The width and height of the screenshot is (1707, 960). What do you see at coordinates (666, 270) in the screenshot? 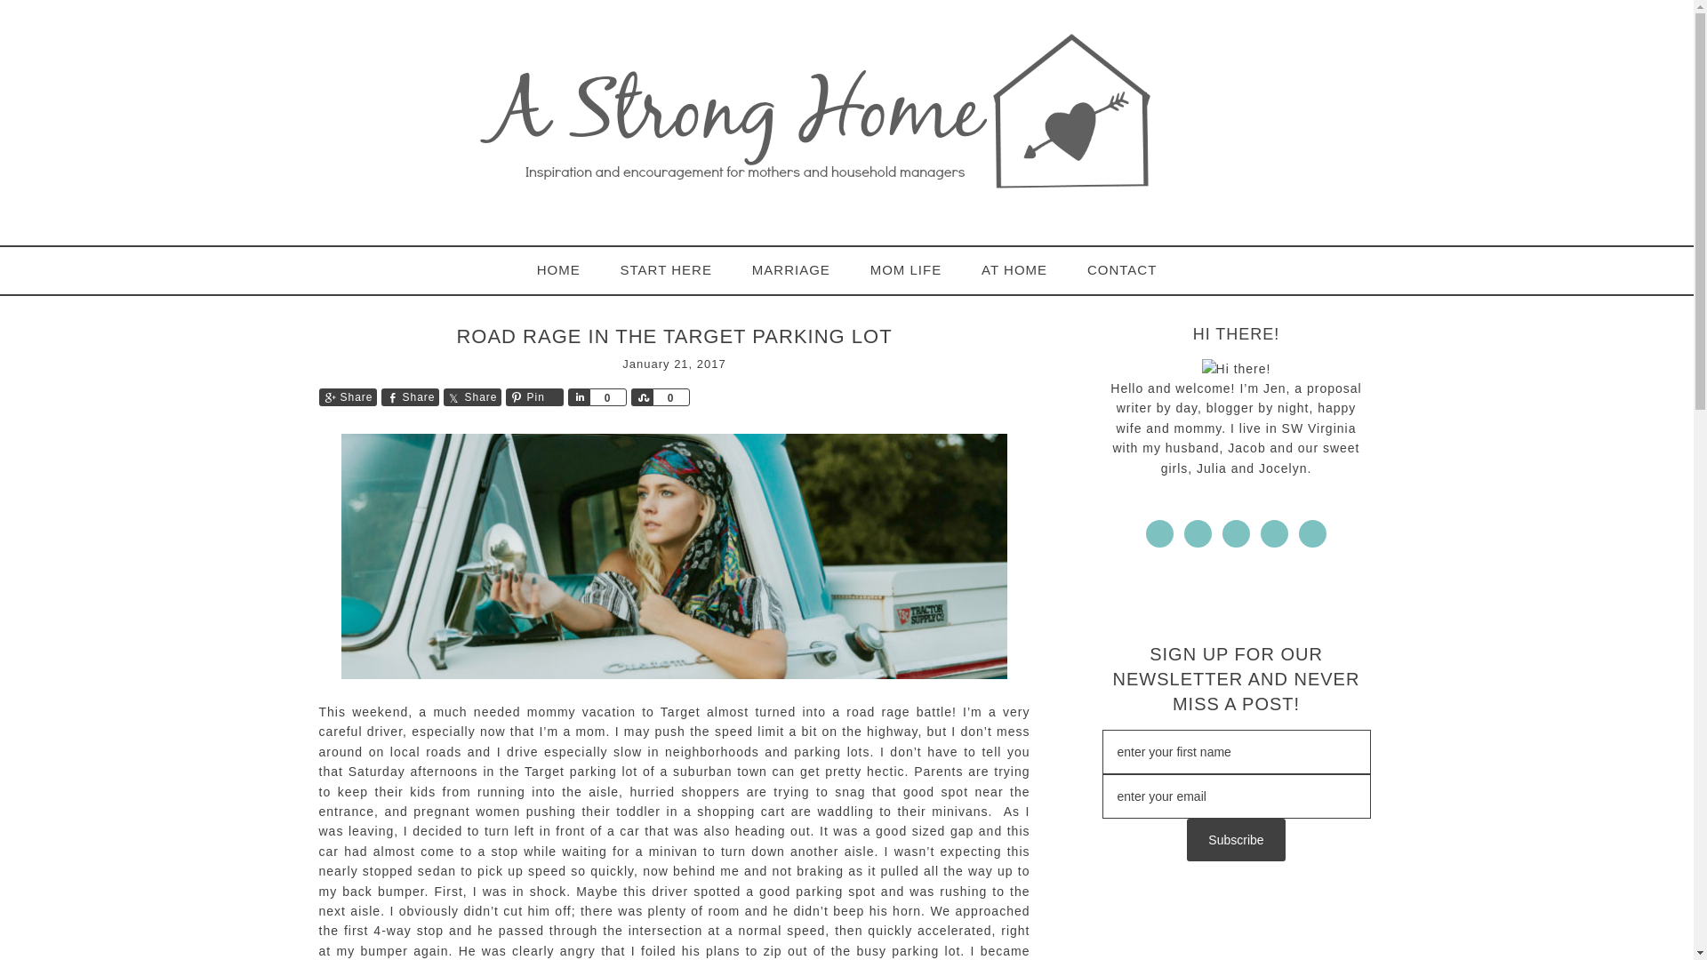
I see `START HERE` at bounding box center [666, 270].